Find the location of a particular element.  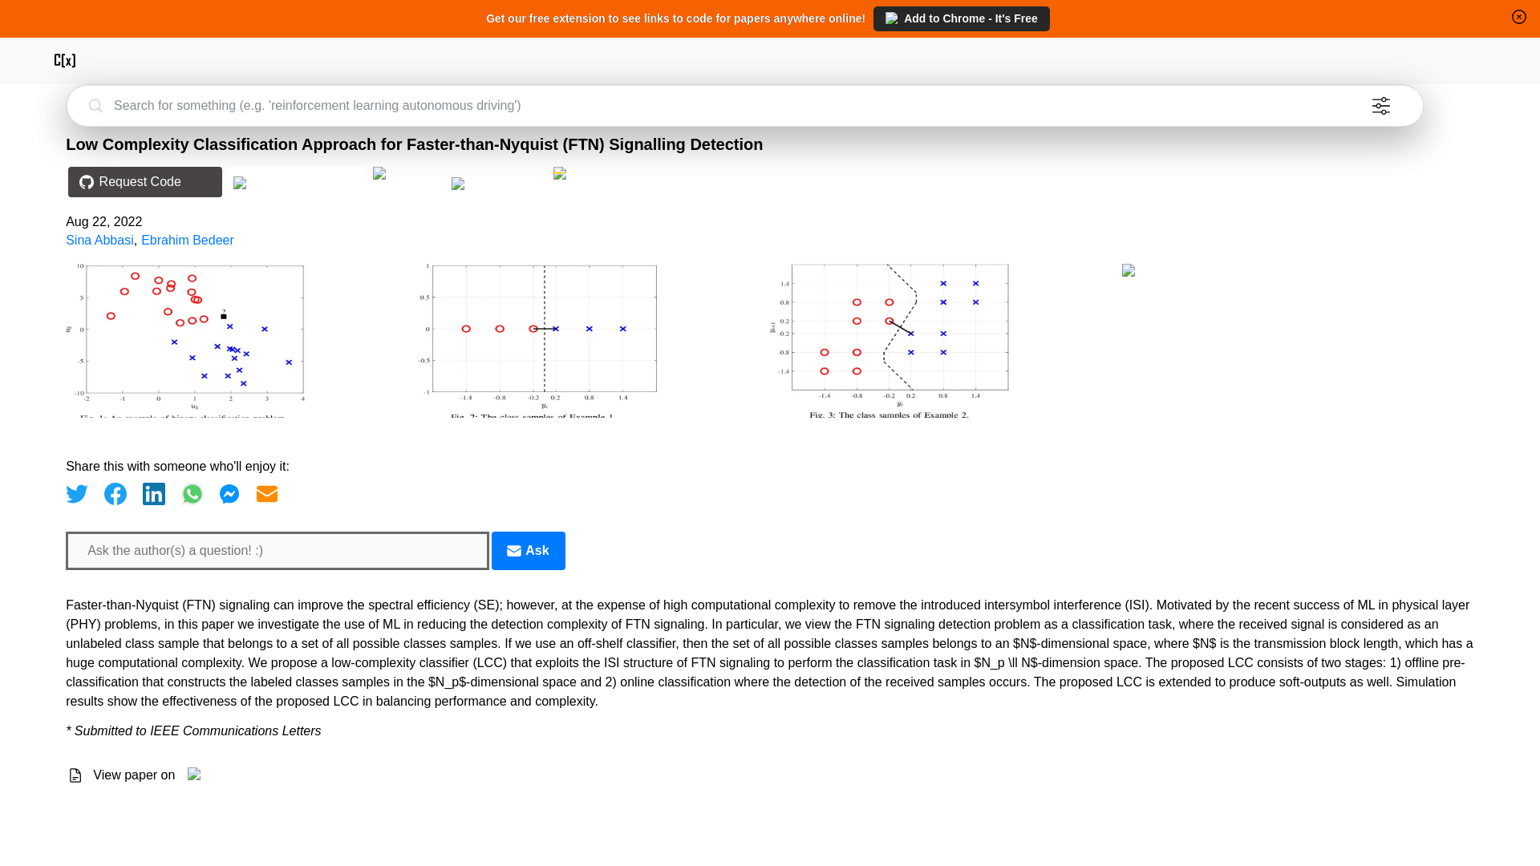

Request Code is located at coordinates (140, 183).